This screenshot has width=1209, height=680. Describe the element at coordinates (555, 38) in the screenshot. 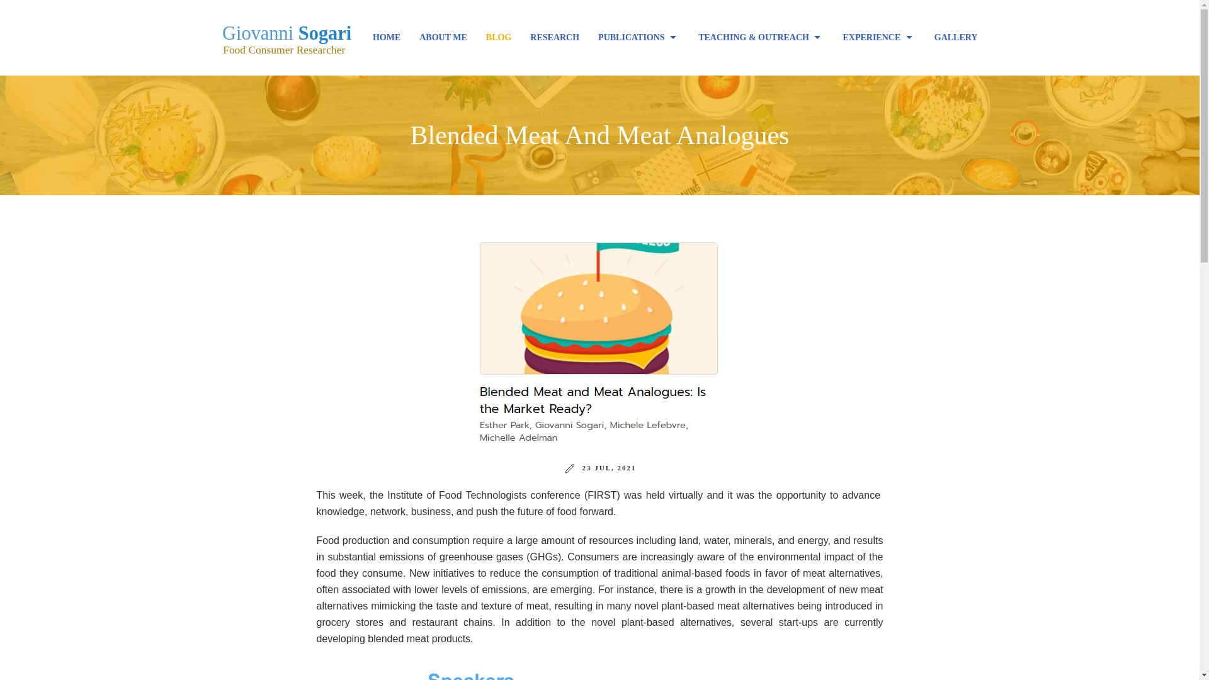

I see `RESEARCH` at that location.